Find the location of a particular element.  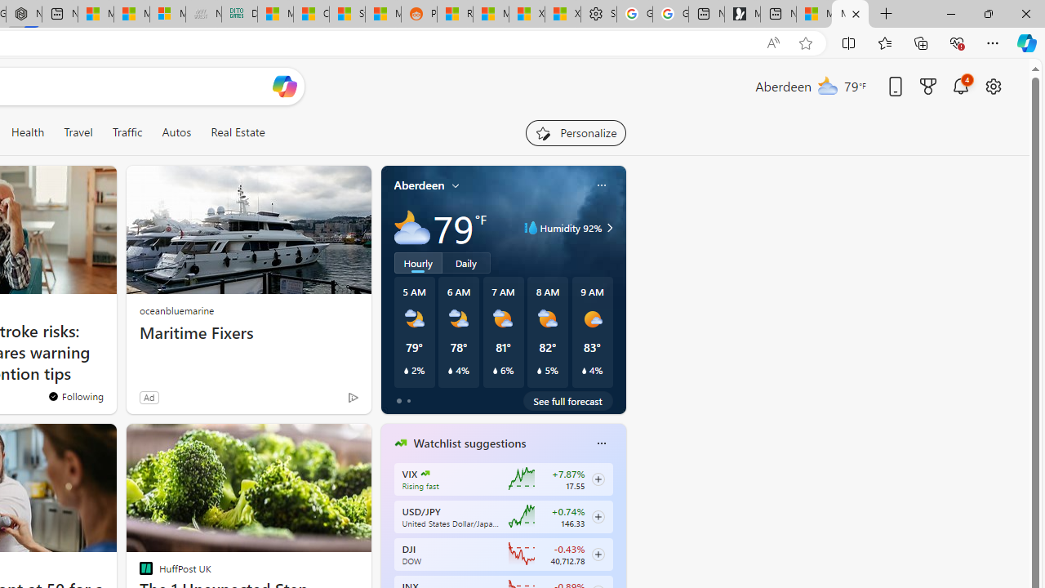

oceanbluemarine is located at coordinates (176, 310).